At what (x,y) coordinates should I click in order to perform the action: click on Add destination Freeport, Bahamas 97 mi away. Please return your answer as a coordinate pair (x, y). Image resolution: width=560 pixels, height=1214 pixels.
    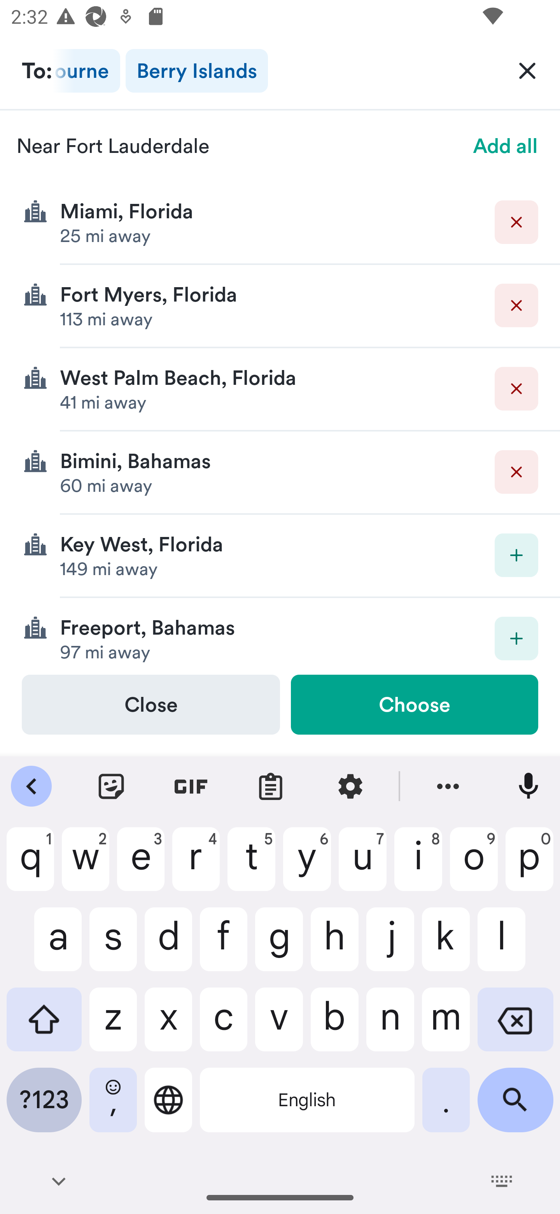
    Looking at the image, I should click on (280, 636).